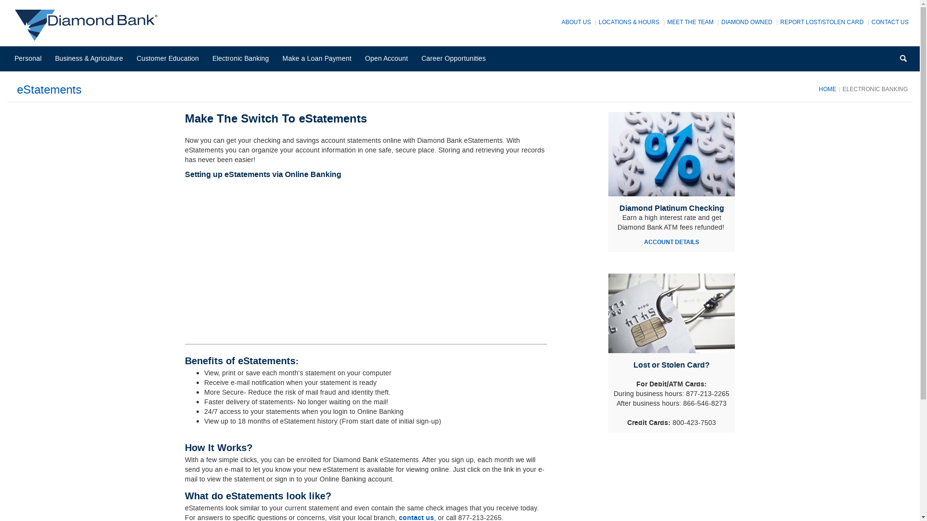 This screenshot has height=521, width=927. I want to click on CONTACT US, so click(890, 22).